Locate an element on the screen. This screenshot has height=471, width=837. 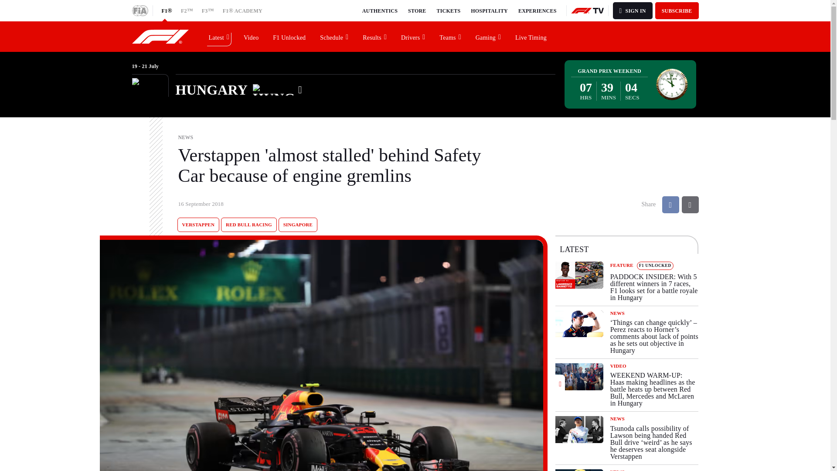
Video is located at coordinates (251, 36).